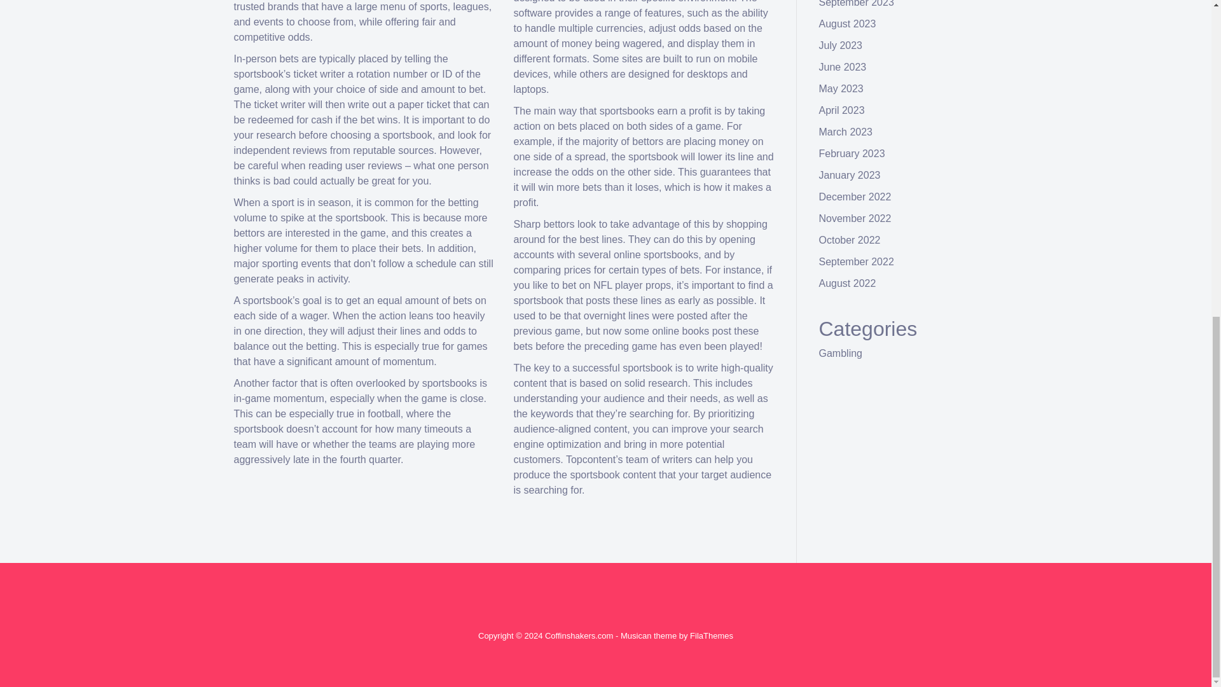 The image size is (1221, 687). Describe the element at coordinates (842, 111) in the screenshot. I see `April 2023` at that location.